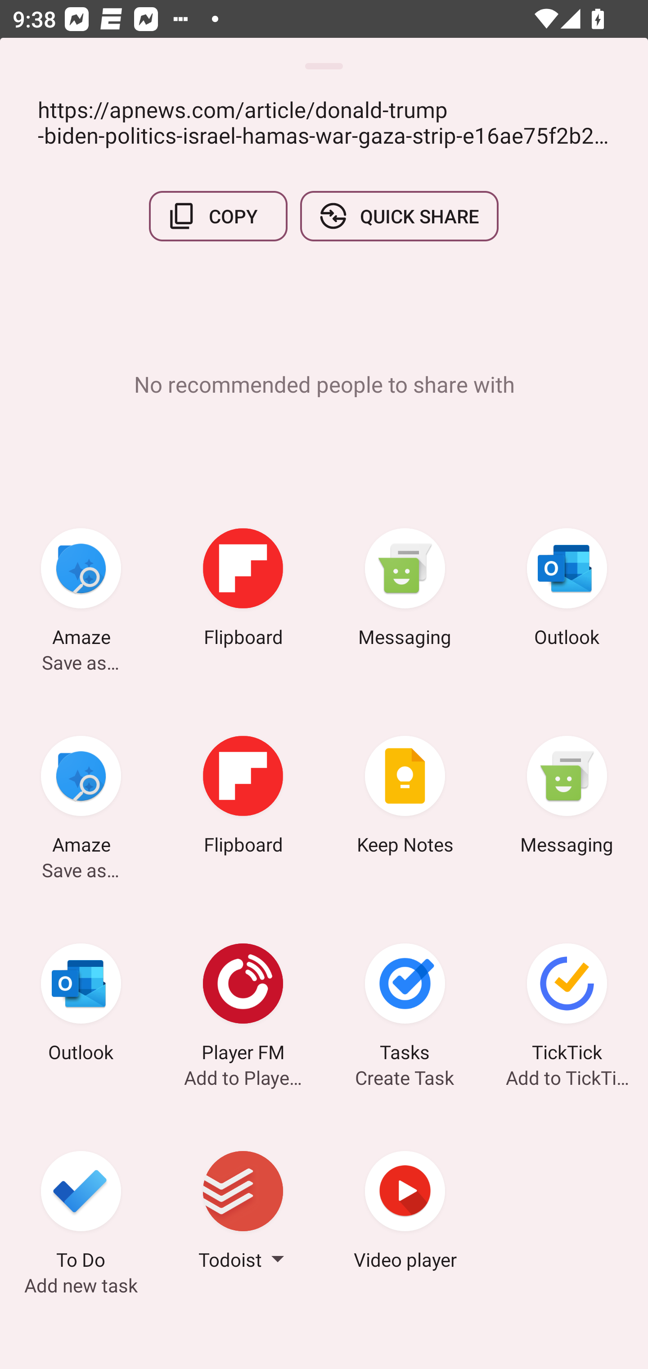  I want to click on Keep Notes, so click(405, 798).